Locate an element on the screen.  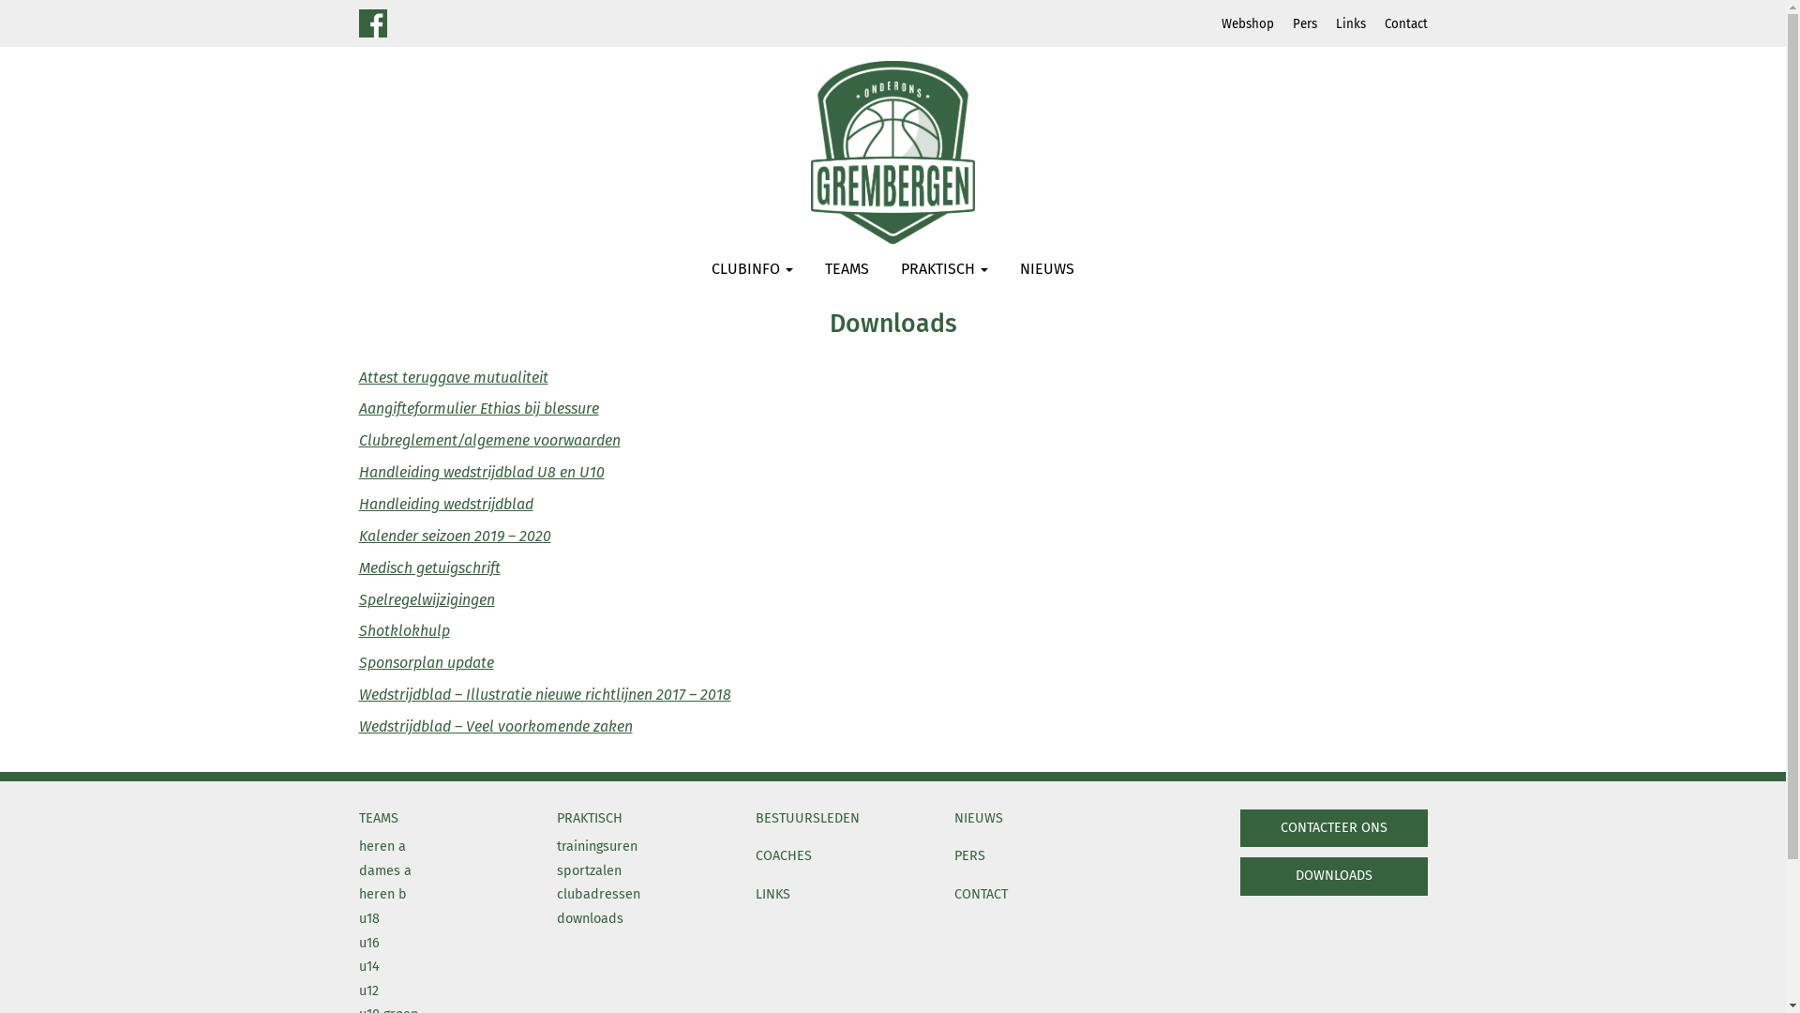
u14 is located at coordinates (368, 966).